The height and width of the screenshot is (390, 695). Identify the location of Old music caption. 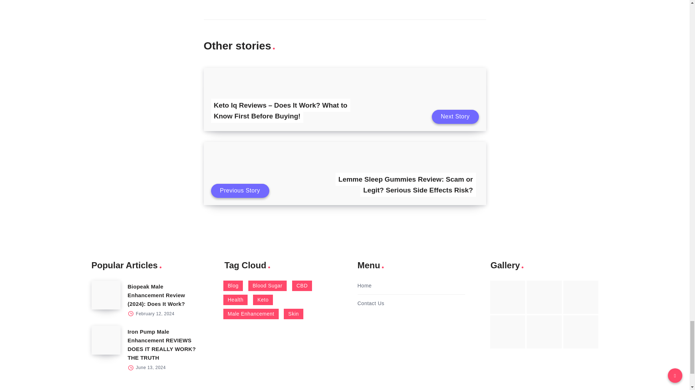
(581, 297).